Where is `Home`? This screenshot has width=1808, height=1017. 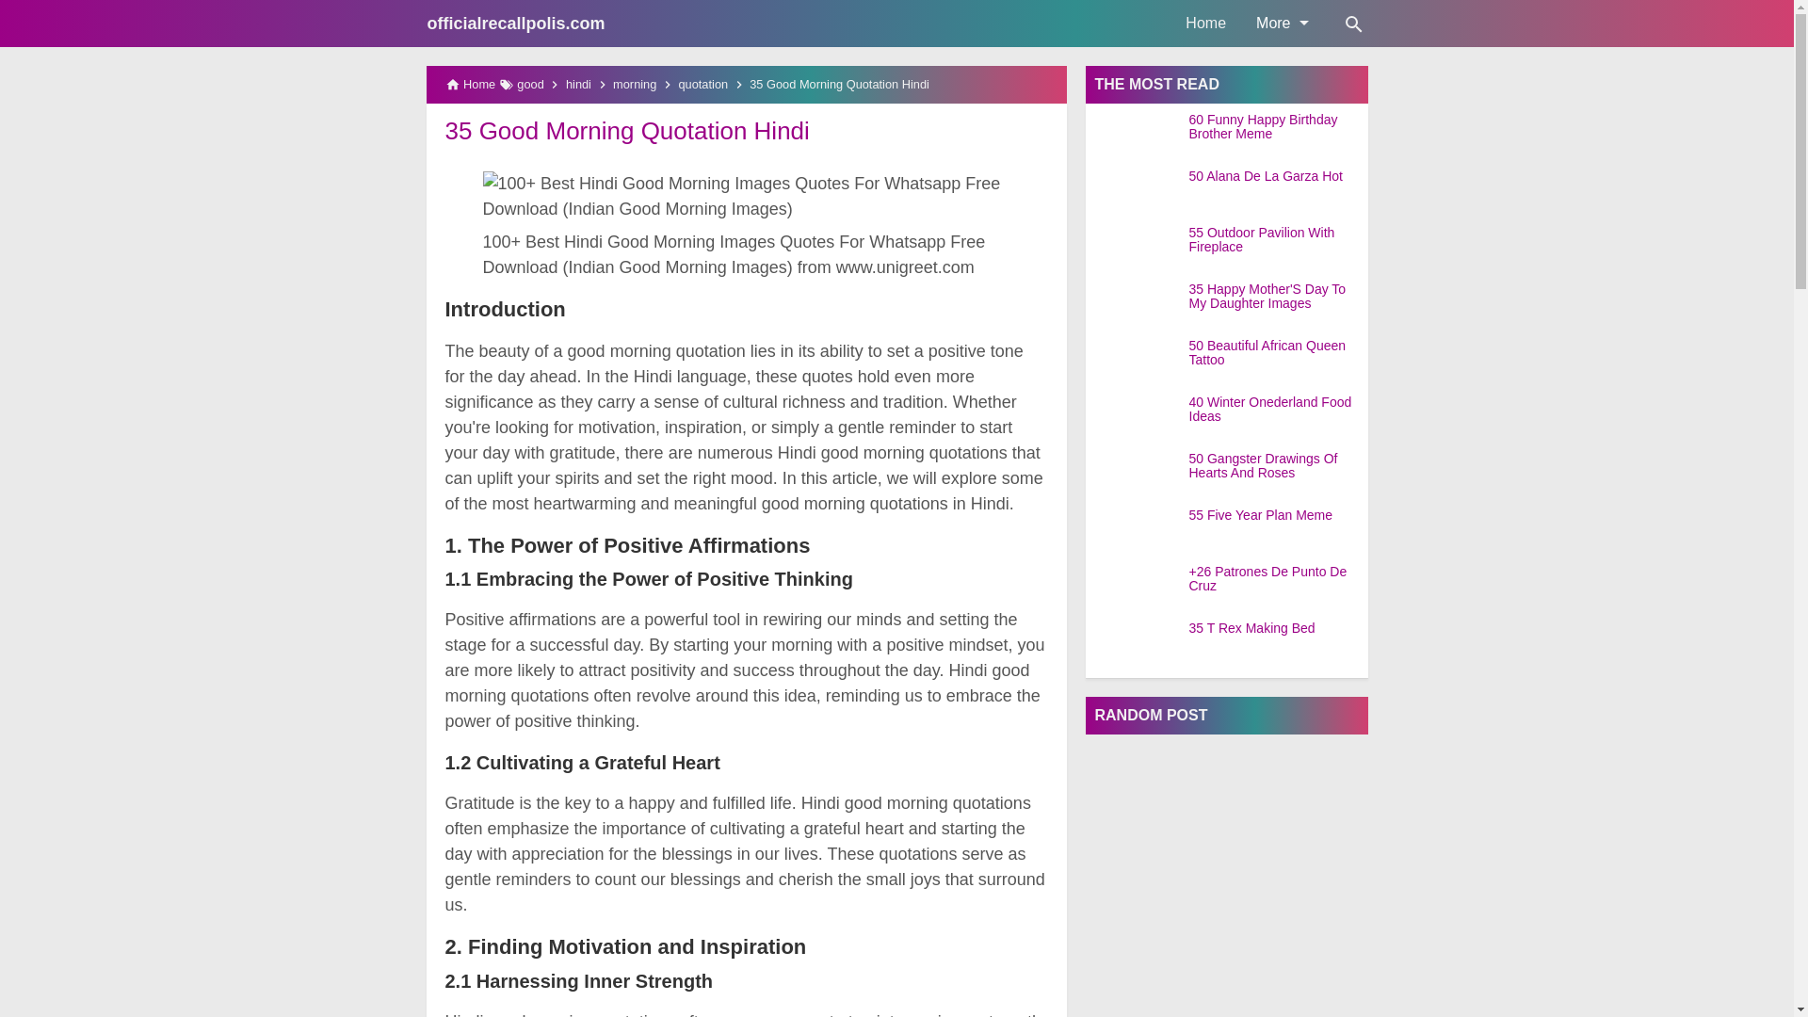
Home is located at coordinates (1205, 23).